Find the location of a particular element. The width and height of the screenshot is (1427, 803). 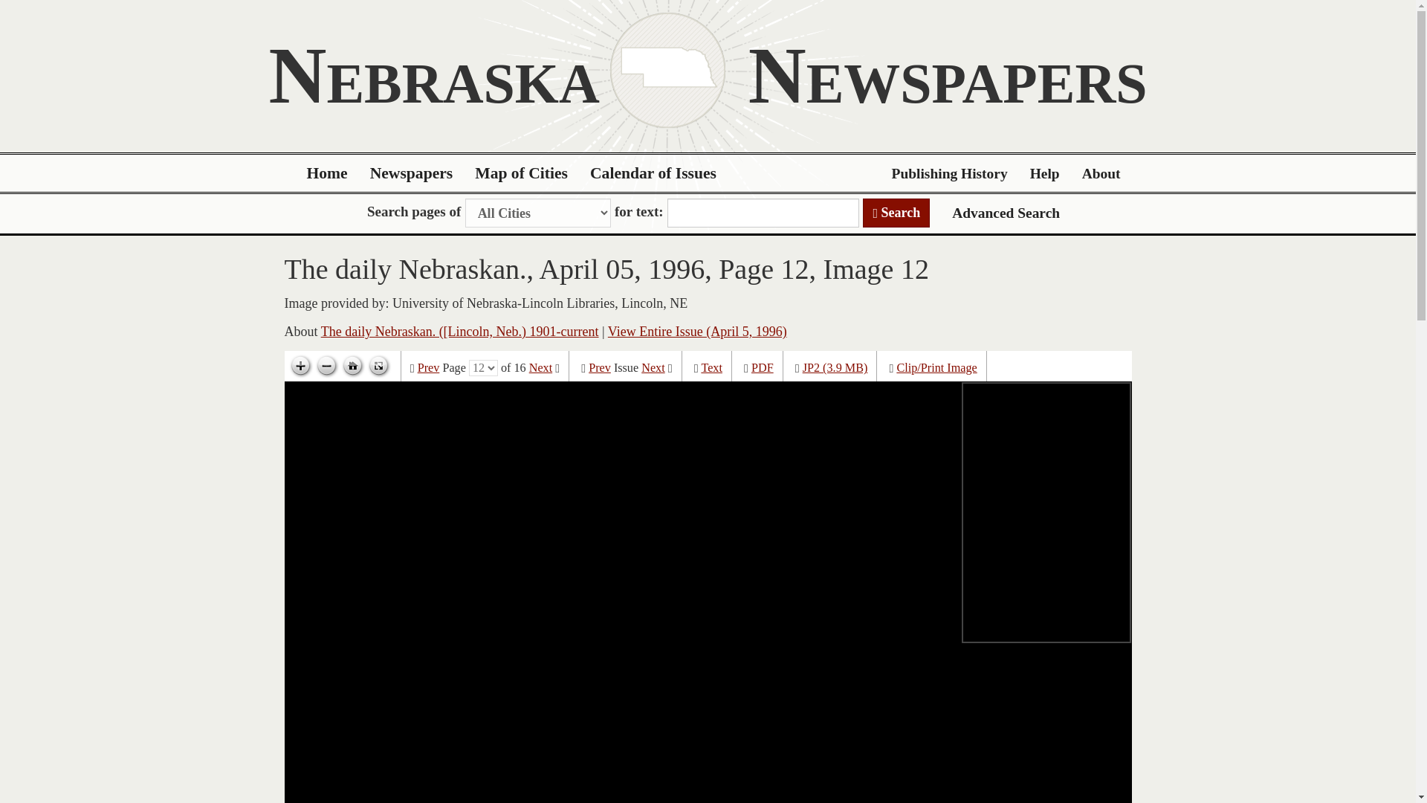

Zoom in is located at coordinates (300, 366).